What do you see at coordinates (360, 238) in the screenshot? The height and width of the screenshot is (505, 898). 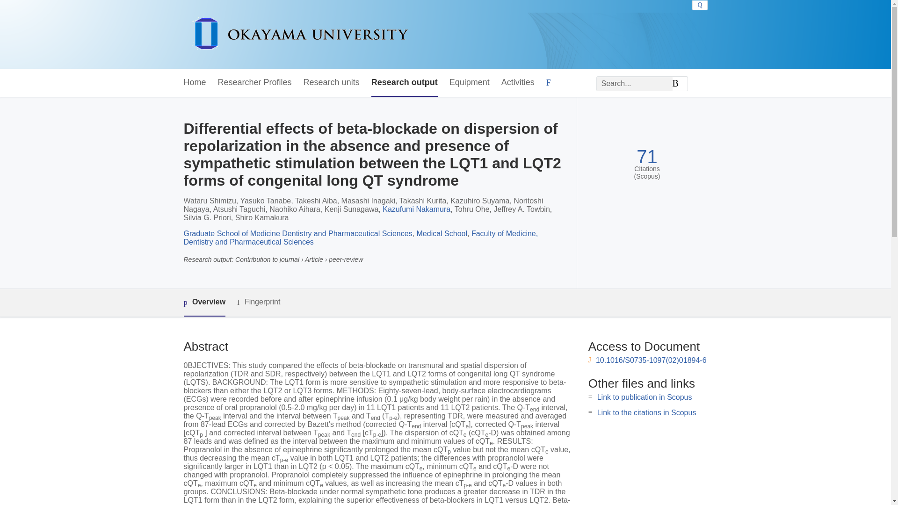 I see `Faculty of Medicine, Dentistry and Pharmaceutical Sciences` at bounding box center [360, 238].